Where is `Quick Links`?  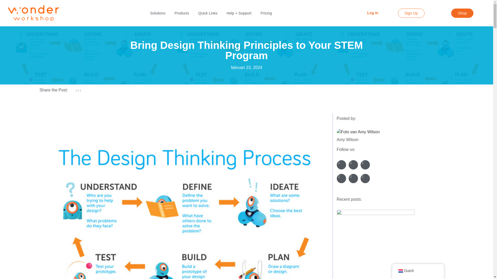
Quick Links is located at coordinates (208, 13).